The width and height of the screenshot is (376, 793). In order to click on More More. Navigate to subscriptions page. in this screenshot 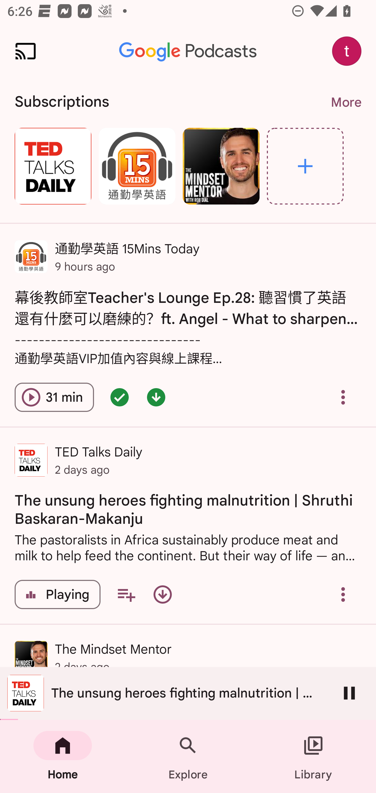, I will do `click(346, 102)`.